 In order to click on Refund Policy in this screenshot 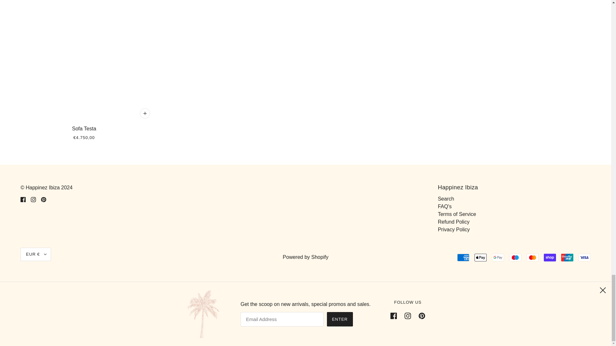, I will do `click(454, 222)`.